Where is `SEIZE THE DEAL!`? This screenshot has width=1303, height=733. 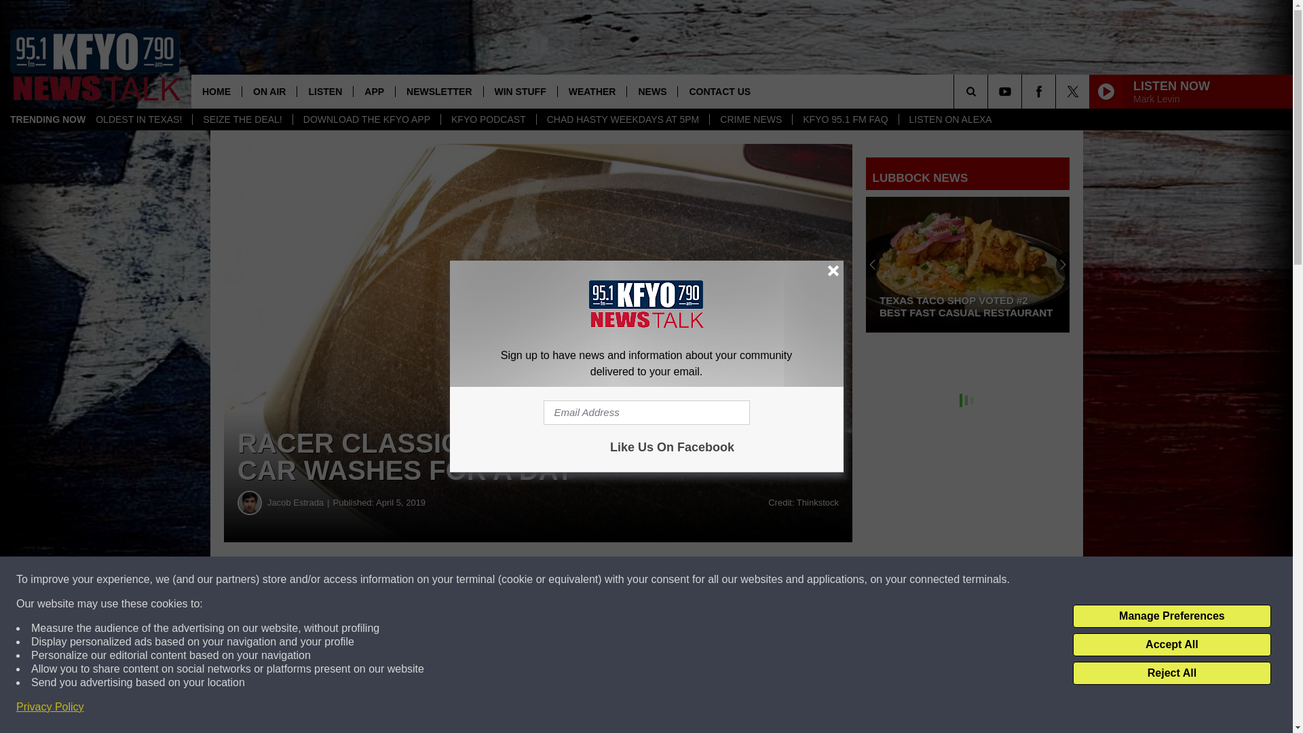
SEIZE THE DEAL! is located at coordinates (242, 119).